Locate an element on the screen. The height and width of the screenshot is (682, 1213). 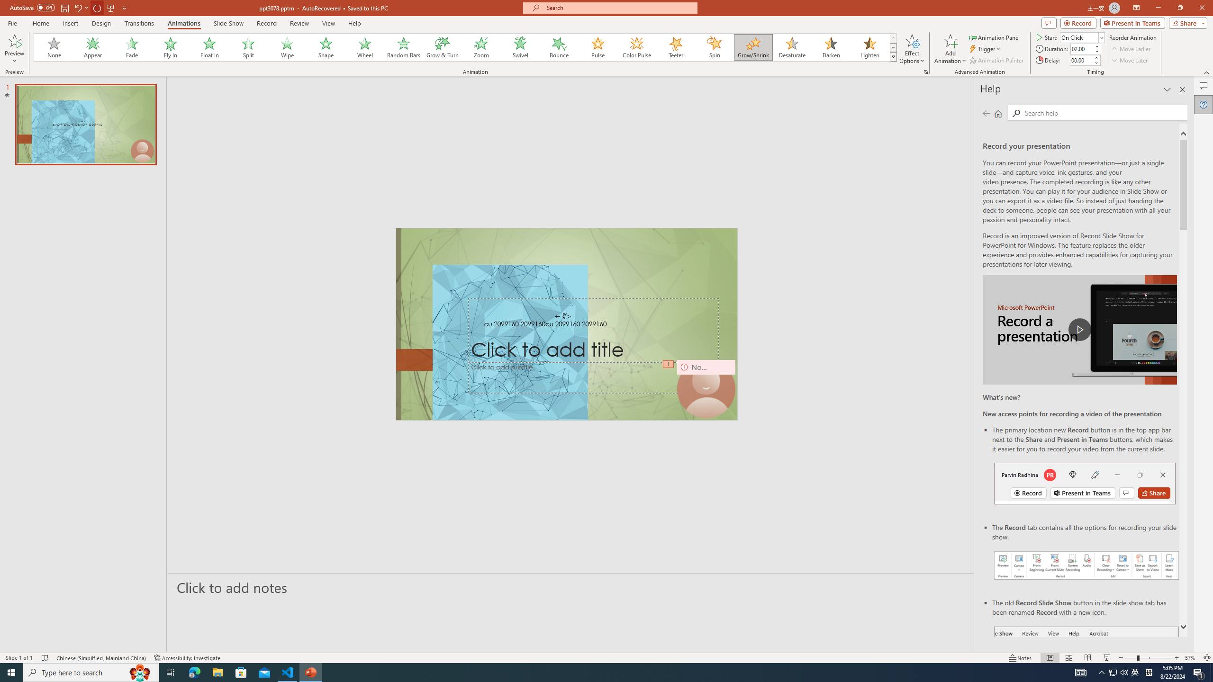
Animation Styles is located at coordinates (893, 56).